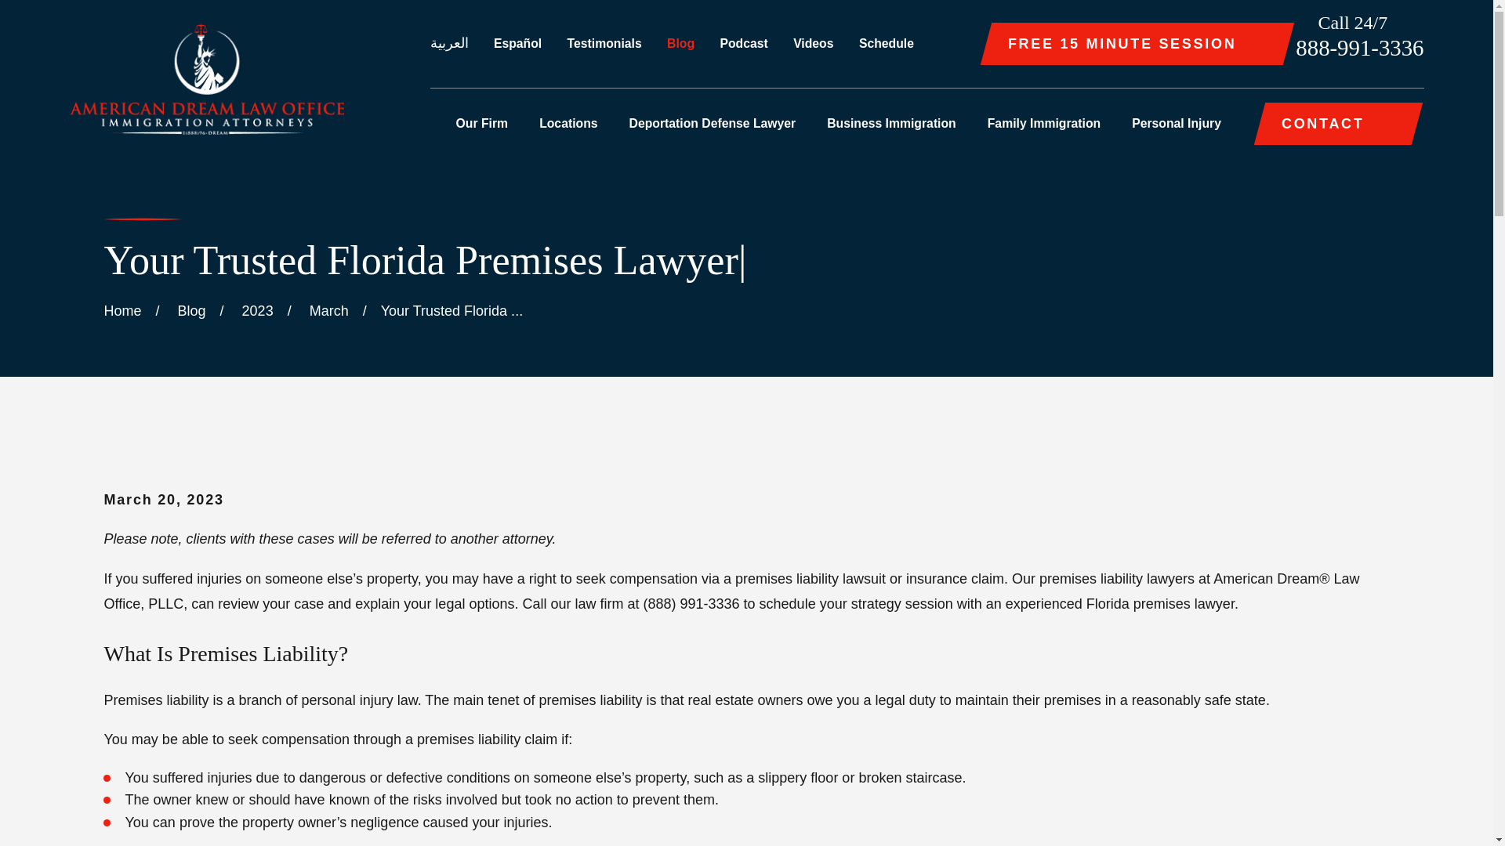 The width and height of the screenshot is (1505, 846). What do you see at coordinates (1137, 44) in the screenshot?
I see `FREE 15 MINUTE SESSION` at bounding box center [1137, 44].